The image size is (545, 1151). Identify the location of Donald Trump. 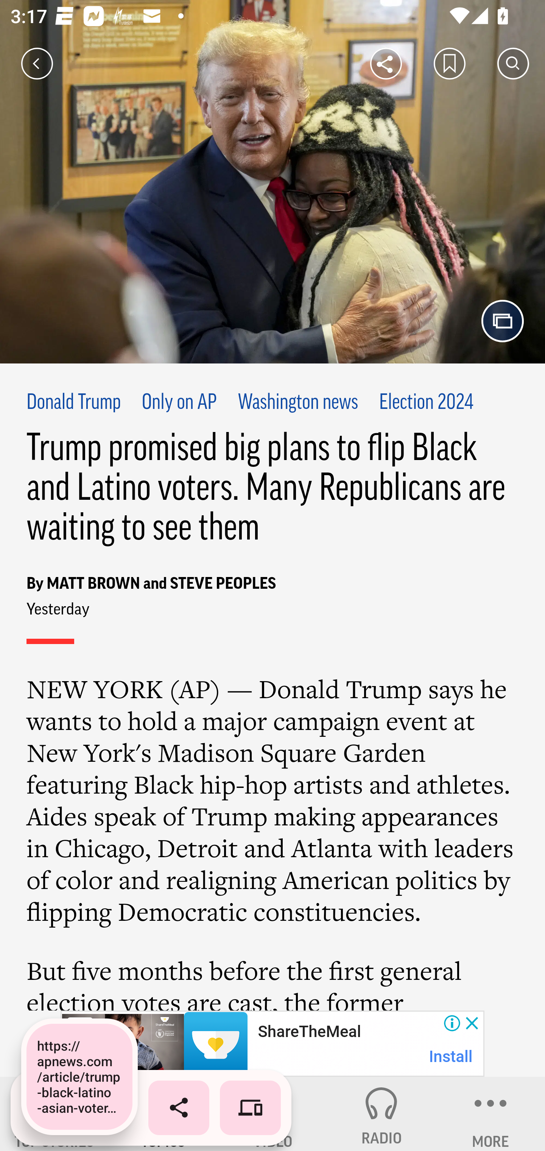
(74, 403).